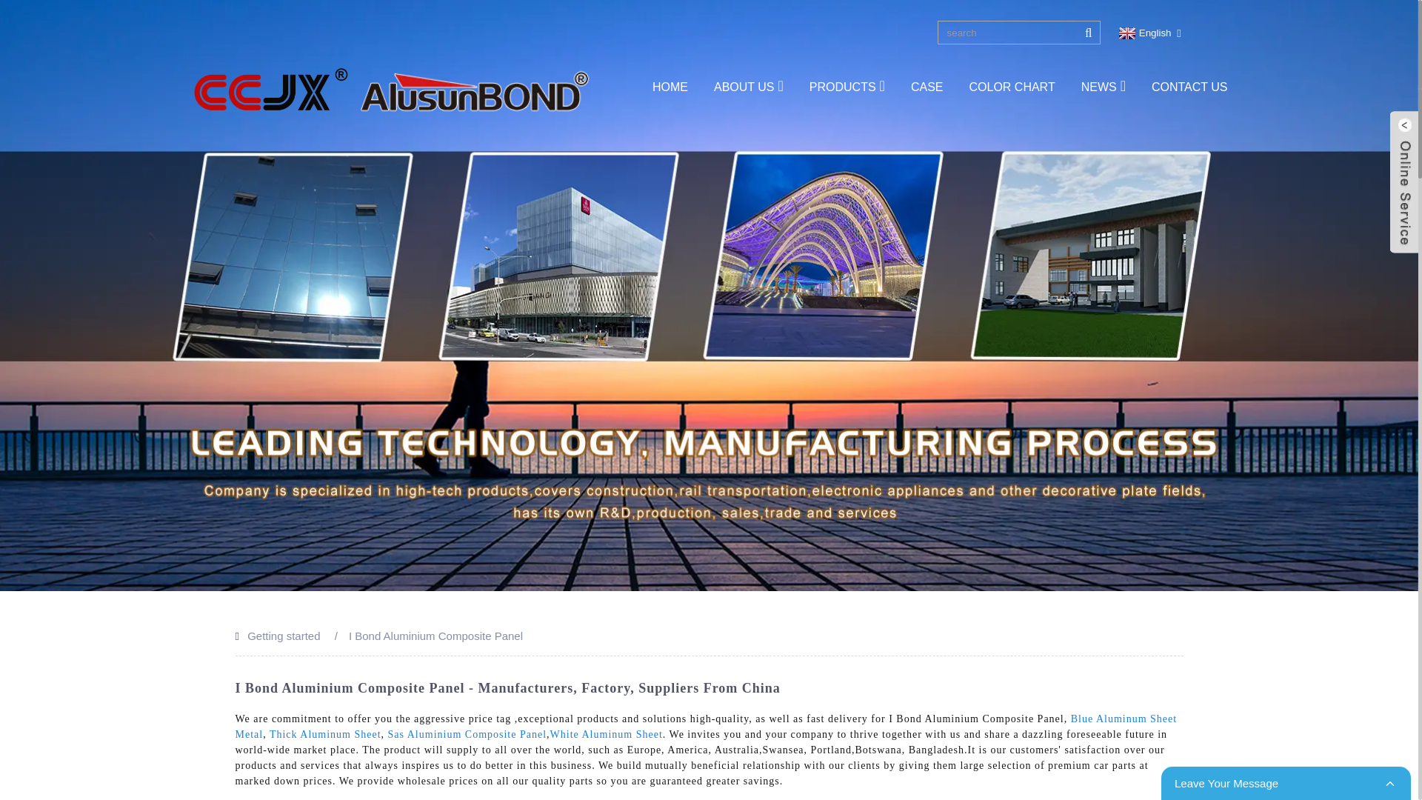  I want to click on Thick Aluminum Sheet, so click(325, 734).